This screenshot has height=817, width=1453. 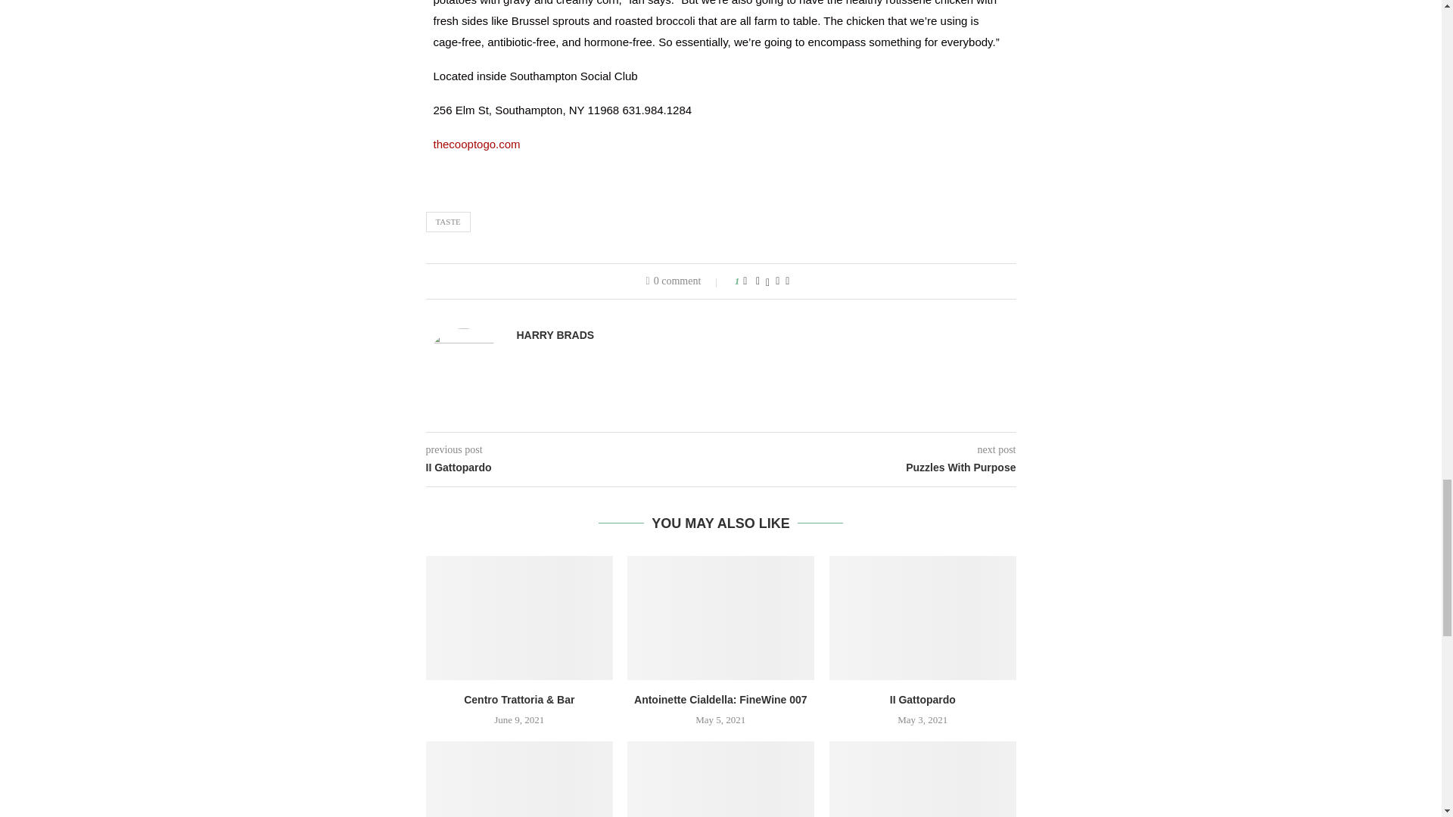 What do you see at coordinates (518, 779) in the screenshot?
I see `Ikraa Caviar` at bounding box center [518, 779].